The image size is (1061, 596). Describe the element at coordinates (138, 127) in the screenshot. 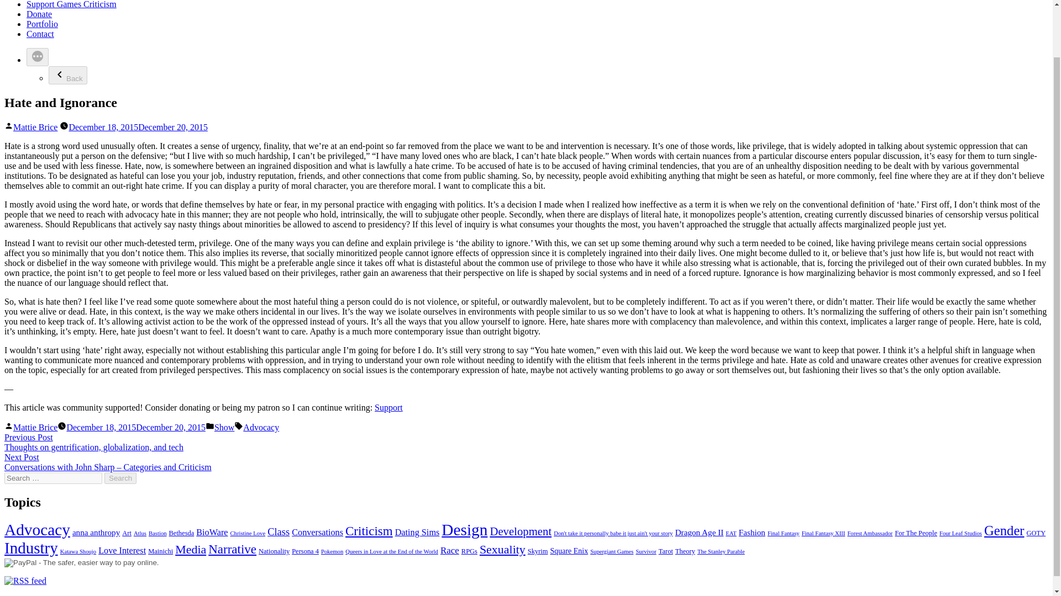

I see `December 18, 2015December 20, 2015` at that location.